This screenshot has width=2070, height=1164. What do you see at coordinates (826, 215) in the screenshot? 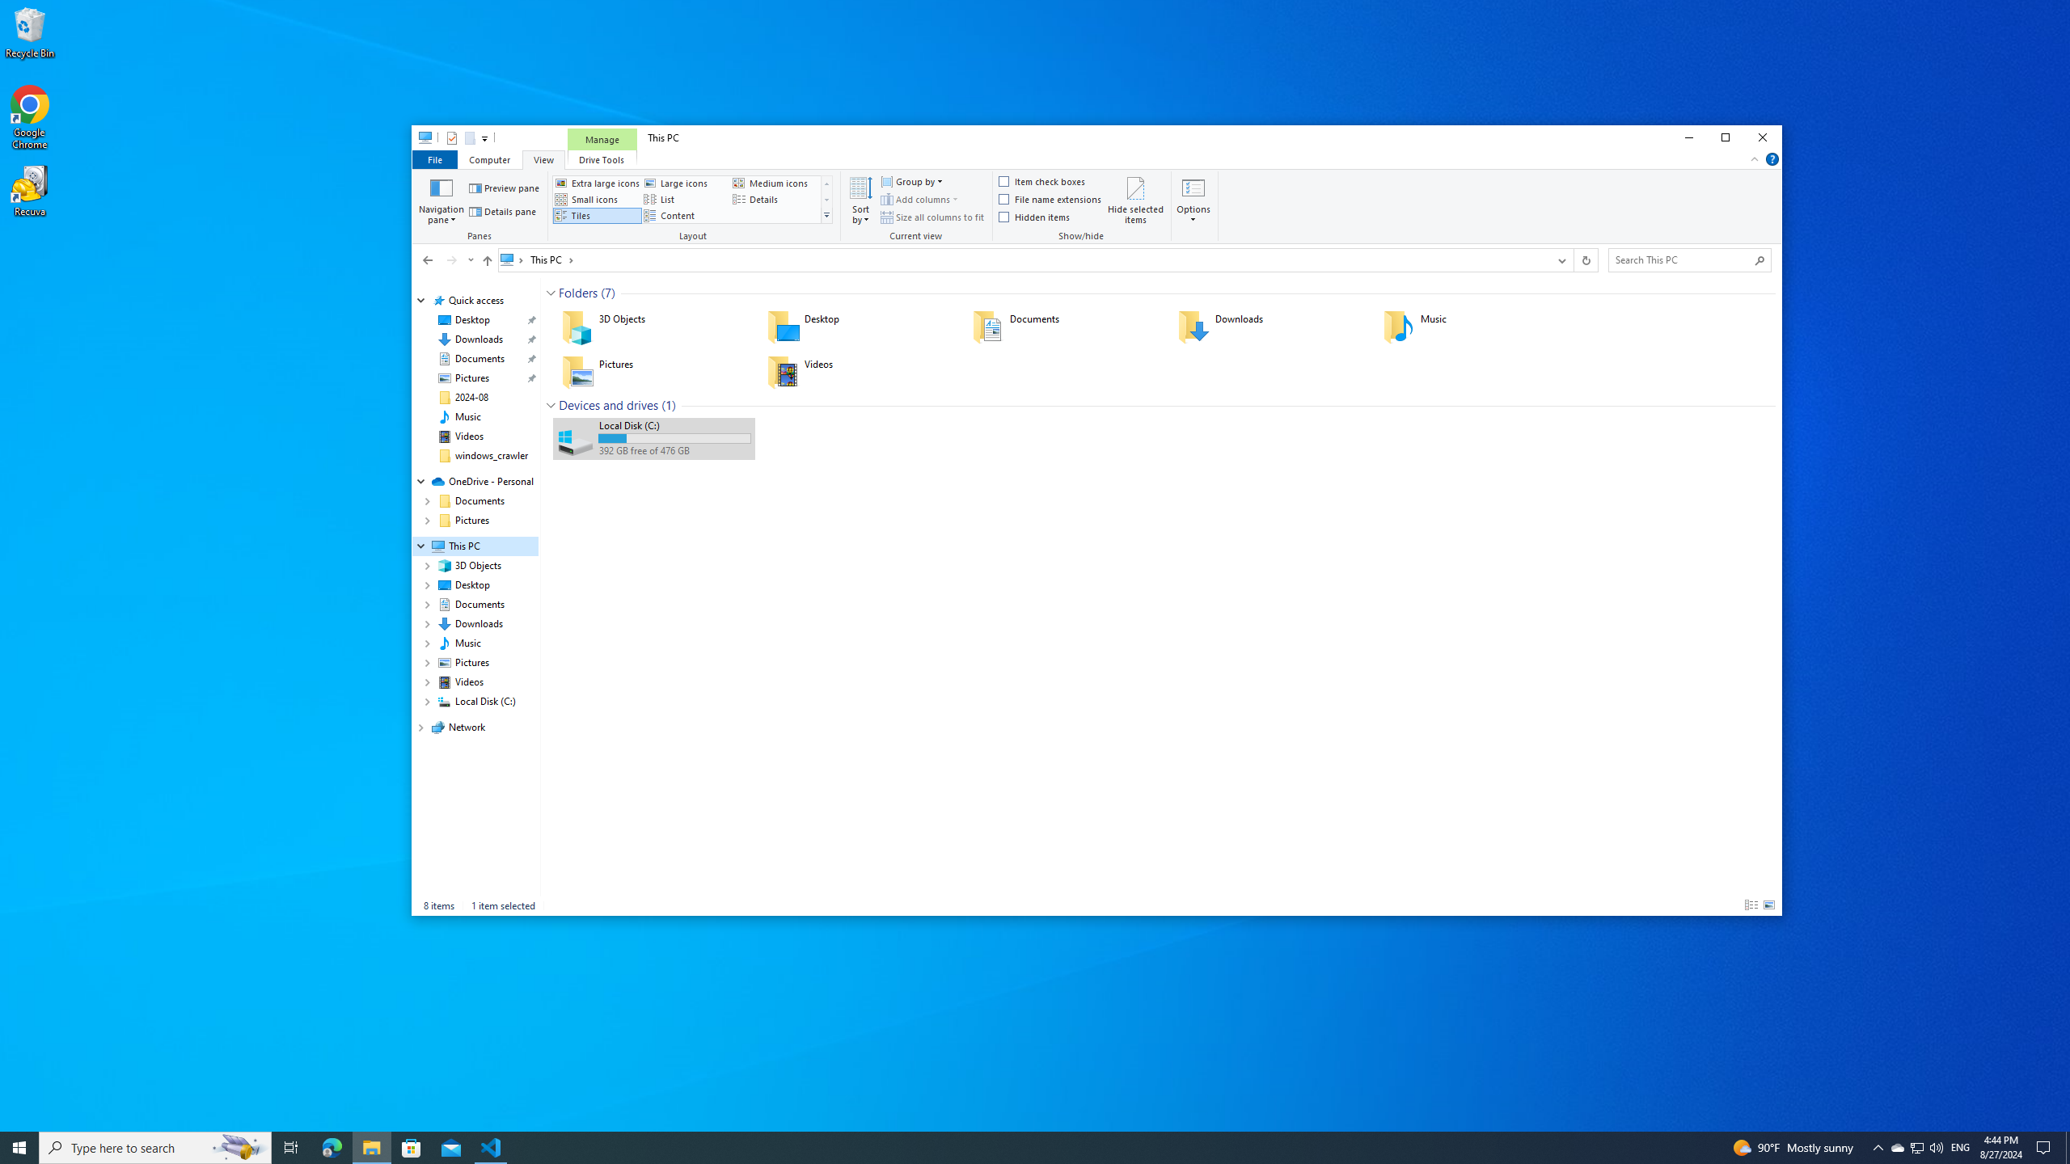
I see `Views` at bounding box center [826, 215].